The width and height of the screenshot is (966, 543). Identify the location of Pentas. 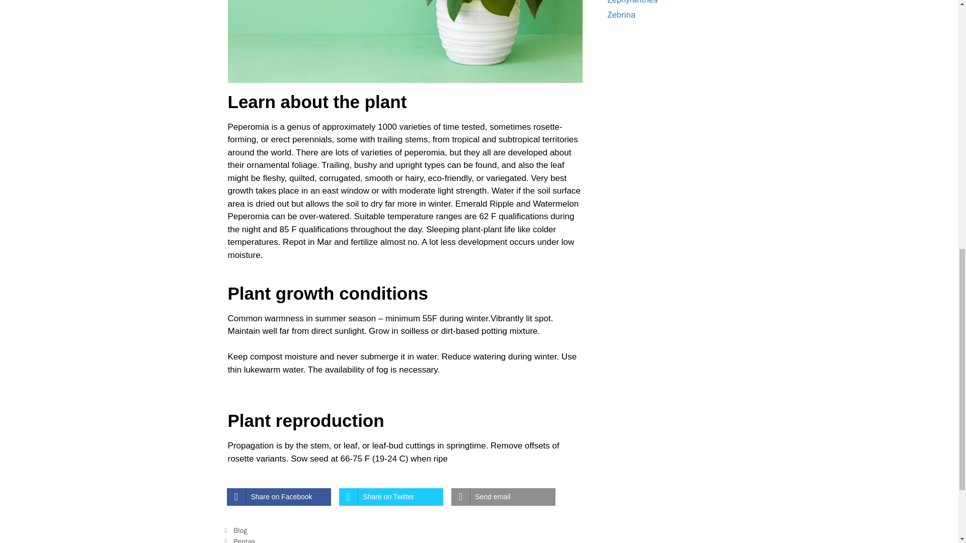
(245, 540).